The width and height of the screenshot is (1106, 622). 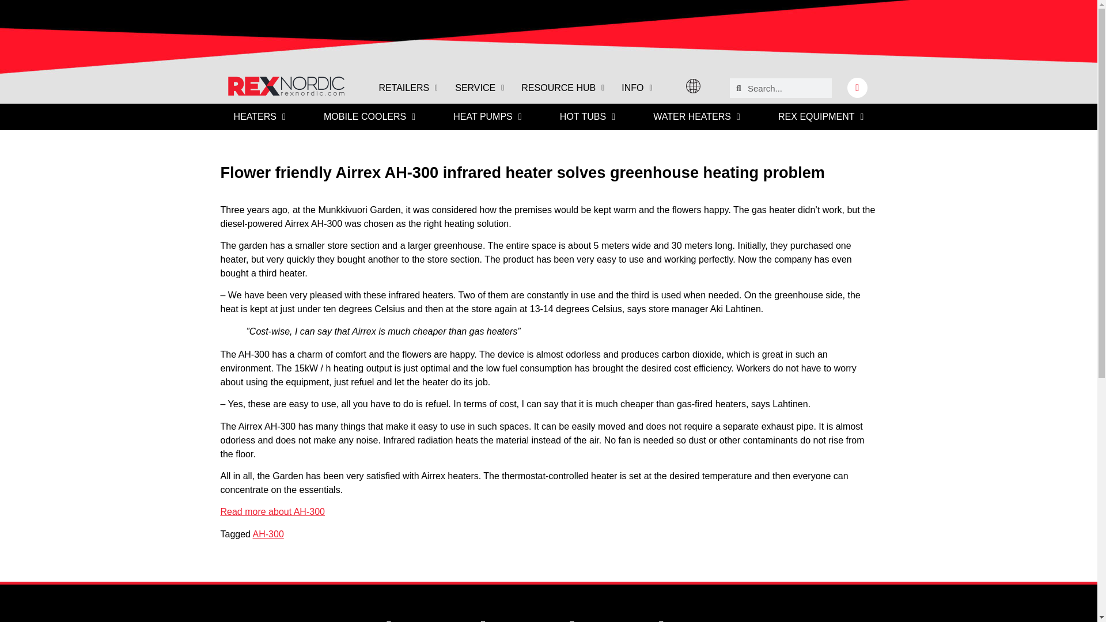 What do you see at coordinates (259, 116) in the screenshot?
I see `HEATERS` at bounding box center [259, 116].